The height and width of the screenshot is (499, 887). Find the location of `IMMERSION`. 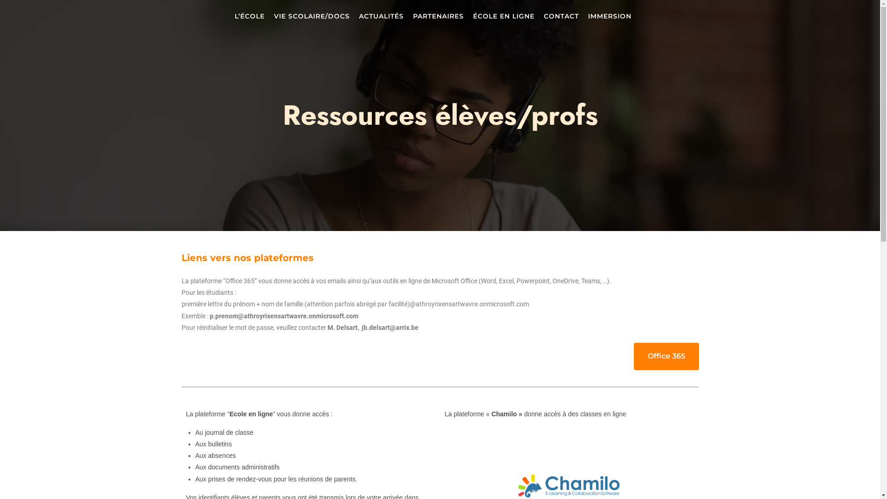

IMMERSION is located at coordinates (610, 16).